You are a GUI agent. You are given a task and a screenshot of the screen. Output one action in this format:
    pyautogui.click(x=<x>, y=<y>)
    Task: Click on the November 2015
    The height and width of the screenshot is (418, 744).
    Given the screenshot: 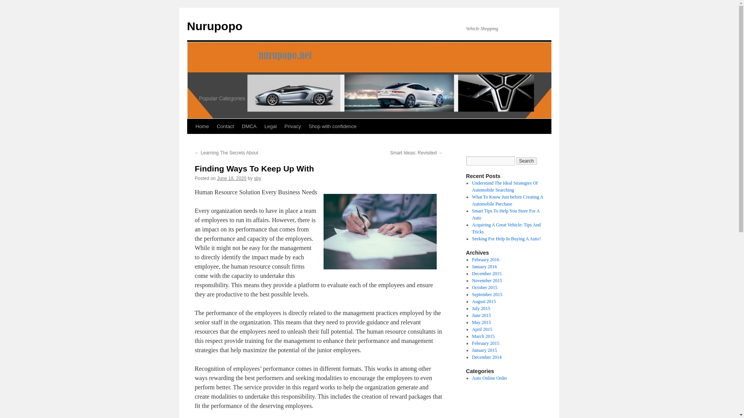 What is the action you would take?
    pyautogui.click(x=487, y=281)
    